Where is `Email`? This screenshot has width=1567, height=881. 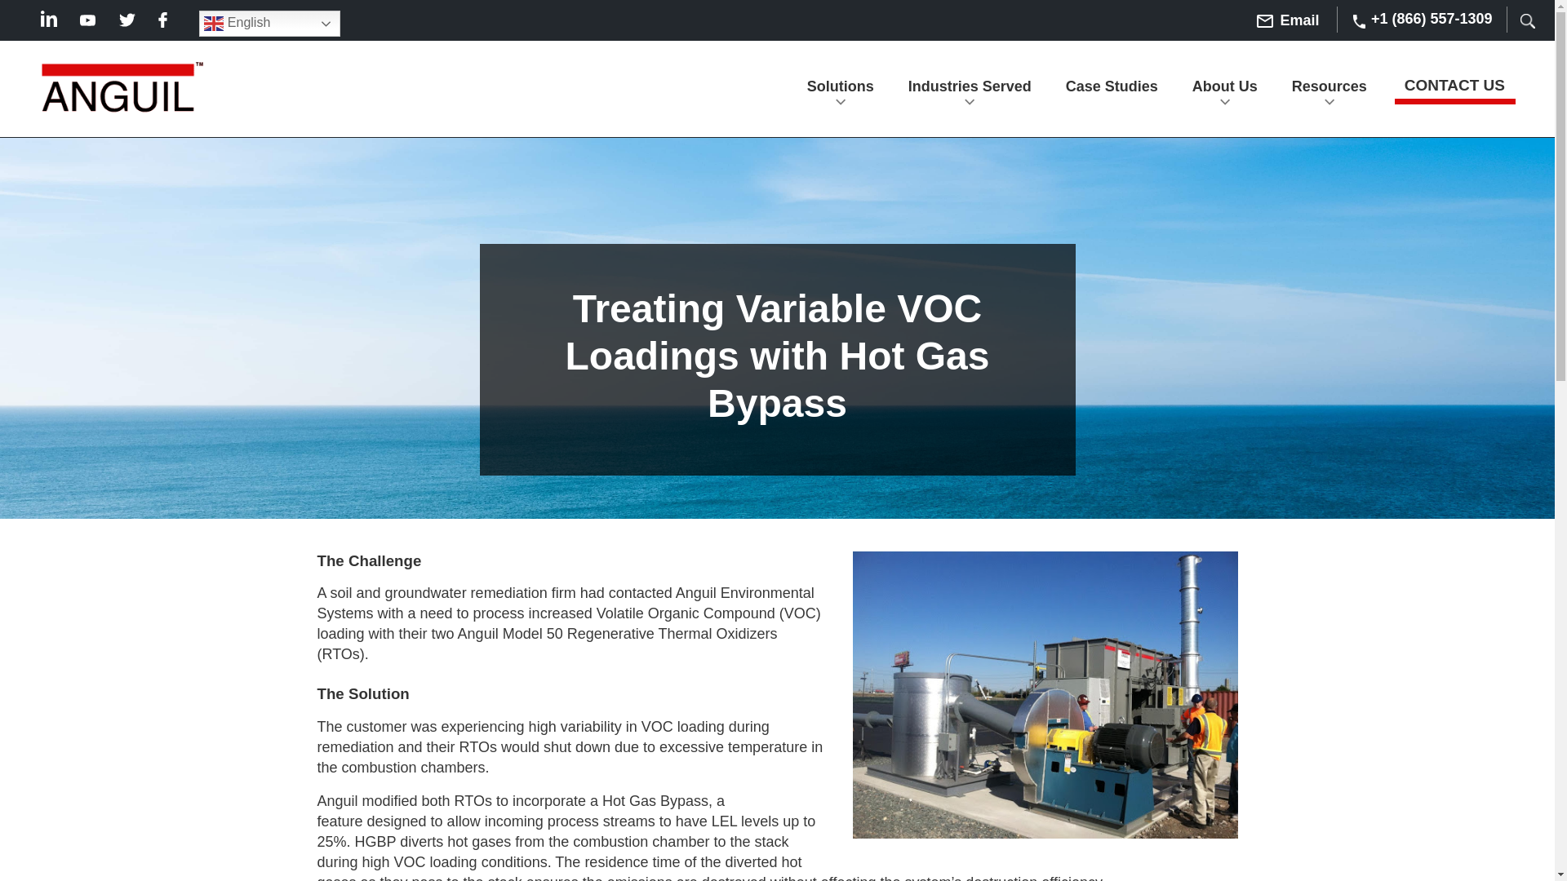 Email is located at coordinates (1288, 21).